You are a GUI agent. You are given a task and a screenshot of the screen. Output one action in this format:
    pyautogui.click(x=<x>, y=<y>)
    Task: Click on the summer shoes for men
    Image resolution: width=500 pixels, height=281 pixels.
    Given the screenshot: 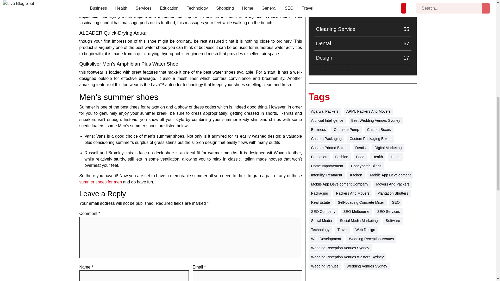 What is the action you would take?
    pyautogui.click(x=362, y=58)
    